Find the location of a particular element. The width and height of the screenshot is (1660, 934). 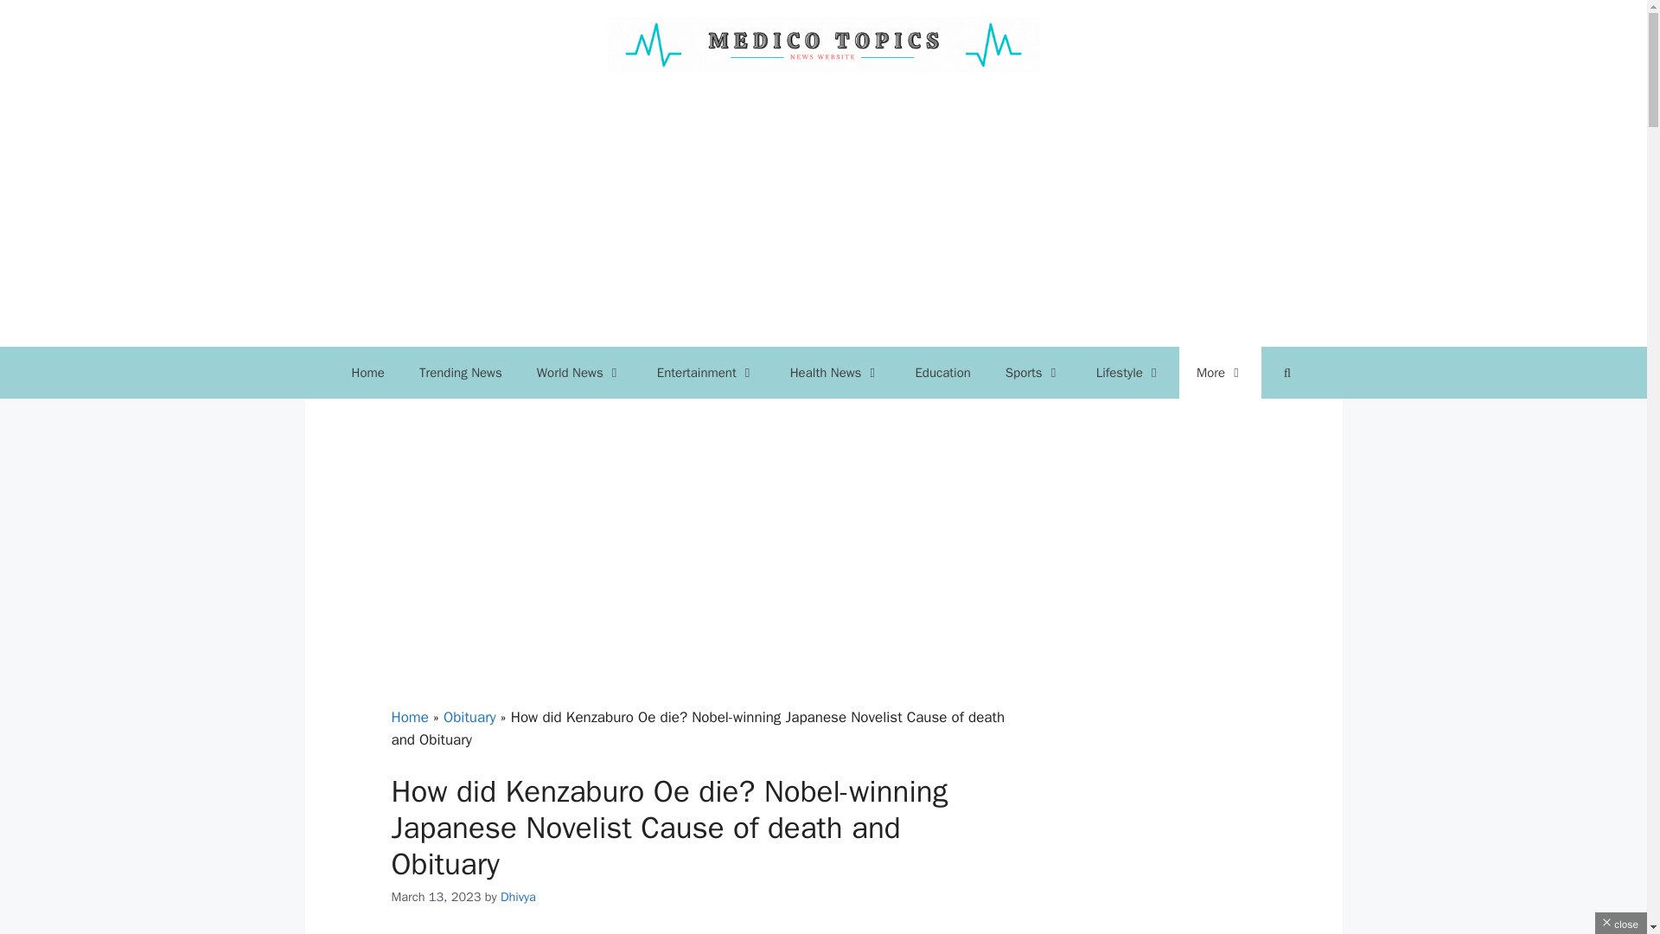

Health News is located at coordinates (835, 372).